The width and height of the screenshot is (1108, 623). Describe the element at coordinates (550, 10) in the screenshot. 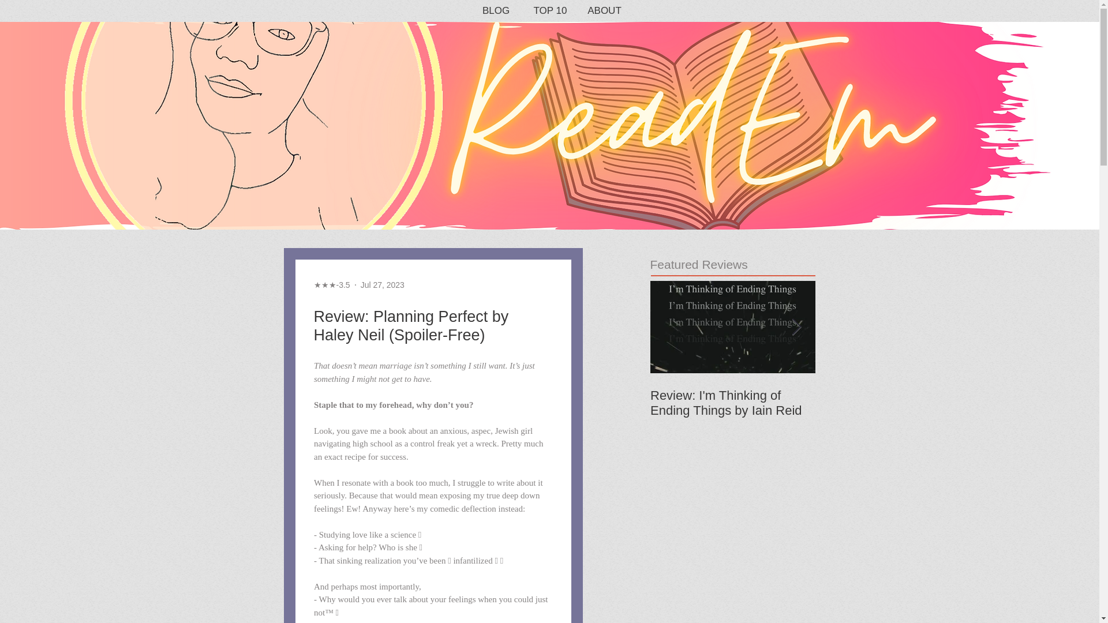

I see `TOP 10` at that location.